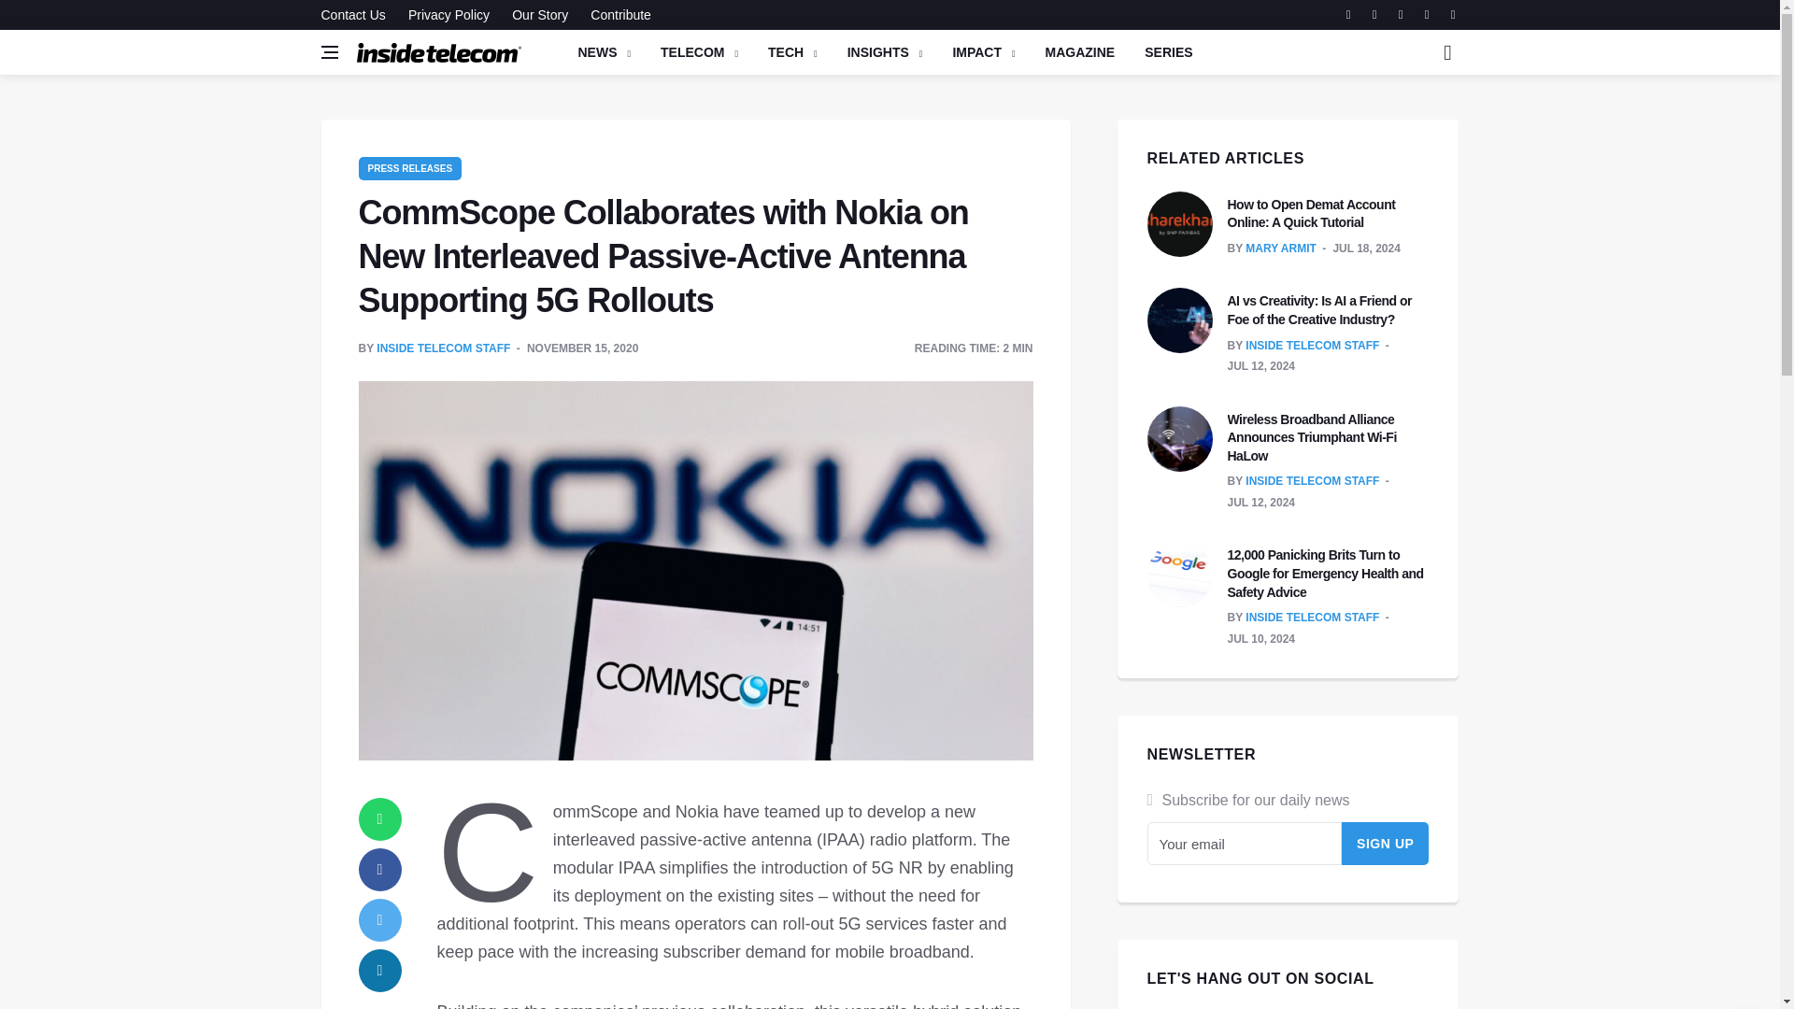 The height and width of the screenshot is (1009, 1794). What do you see at coordinates (540, 15) in the screenshot?
I see `Our Story` at bounding box center [540, 15].